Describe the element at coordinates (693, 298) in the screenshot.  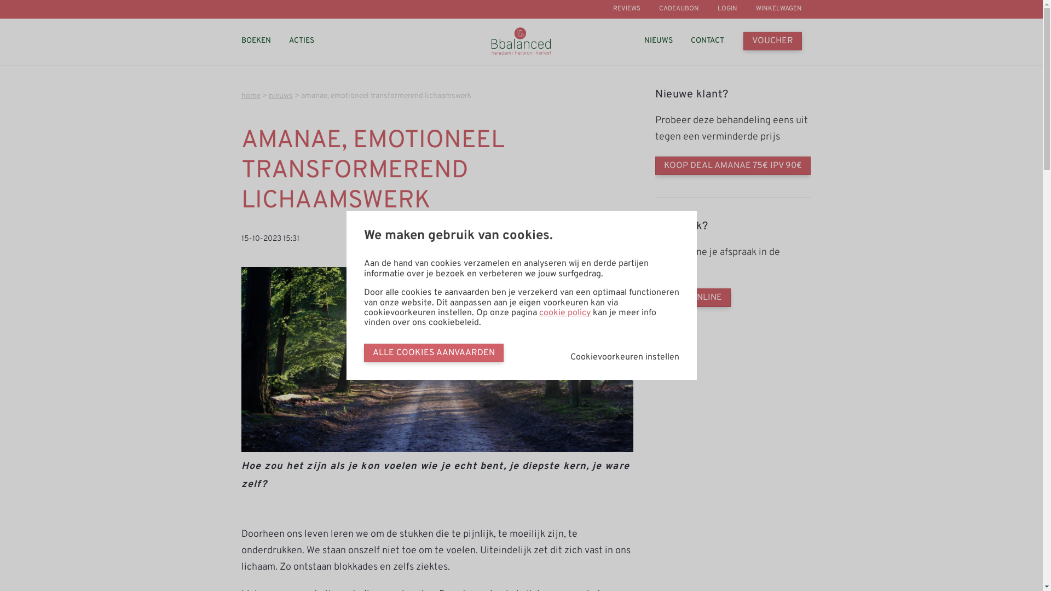
I see `BOEK ONLINE` at that location.